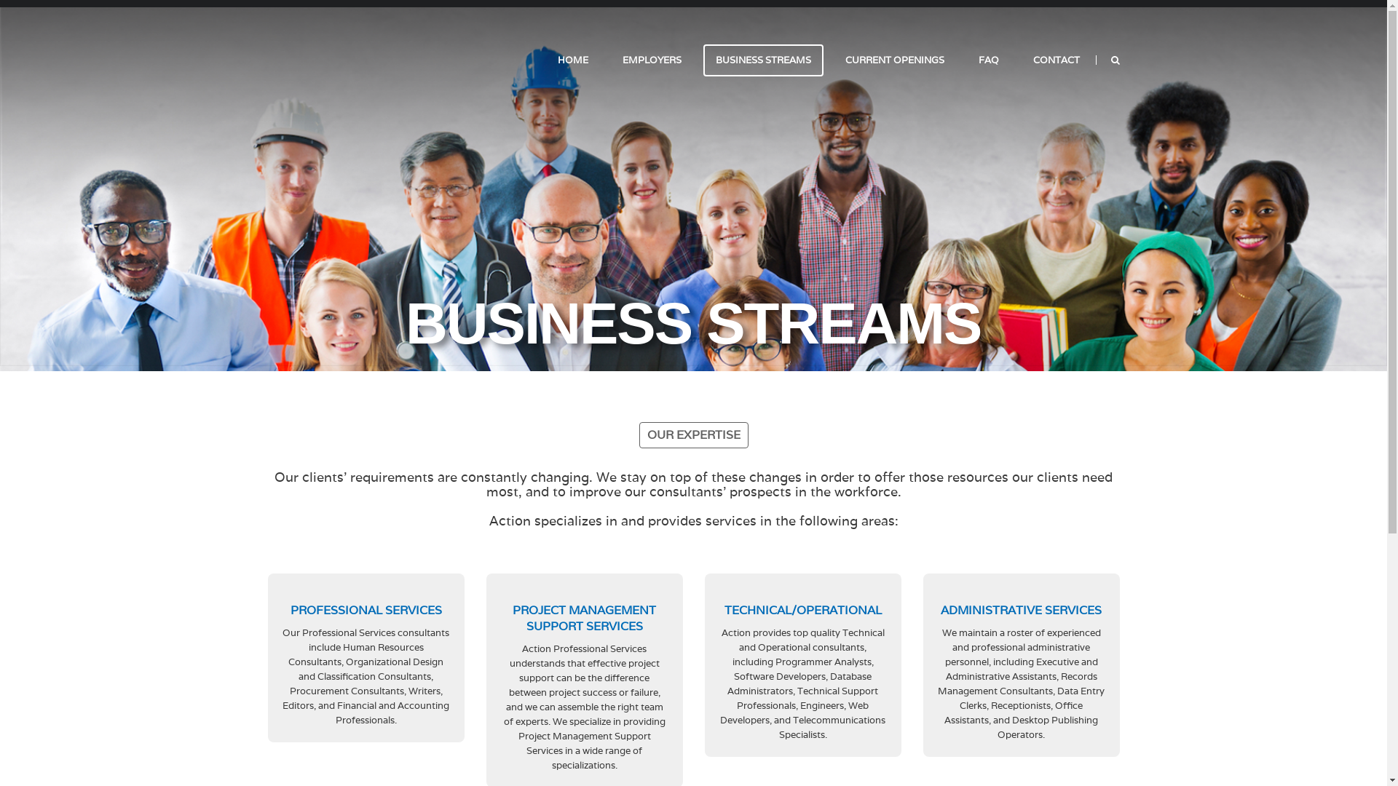 Image resolution: width=1398 pixels, height=786 pixels. Describe the element at coordinates (895, 60) in the screenshot. I see `CURRENT OPENINGS` at that location.